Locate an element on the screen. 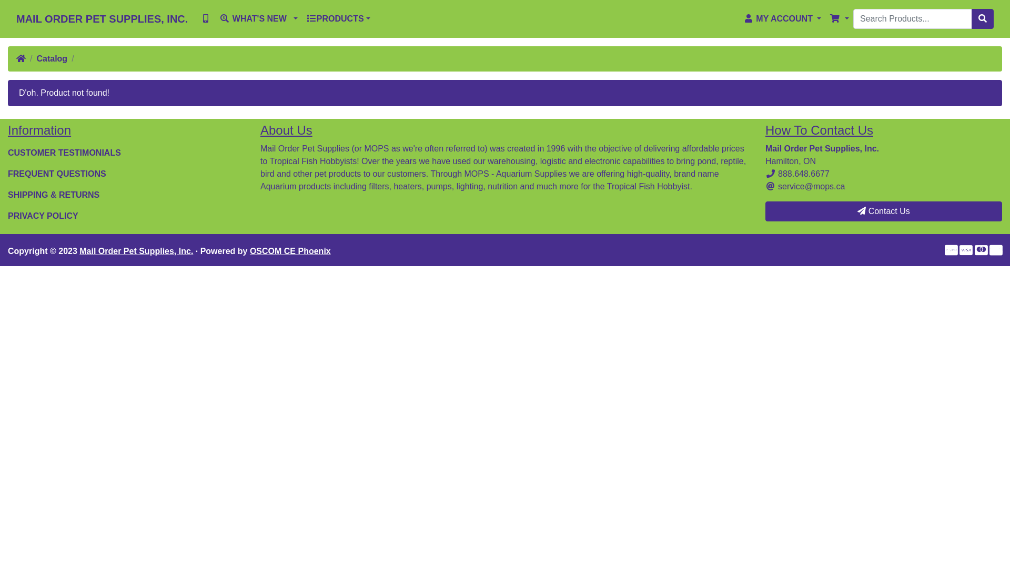  What's New is located at coordinates (225, 18).